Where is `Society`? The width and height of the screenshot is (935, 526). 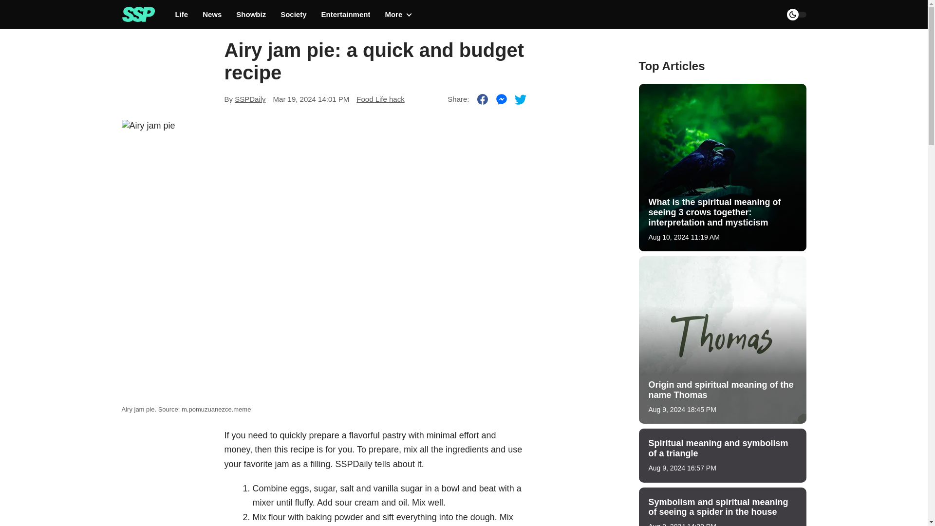
Society is located at coordinates (293, 15).